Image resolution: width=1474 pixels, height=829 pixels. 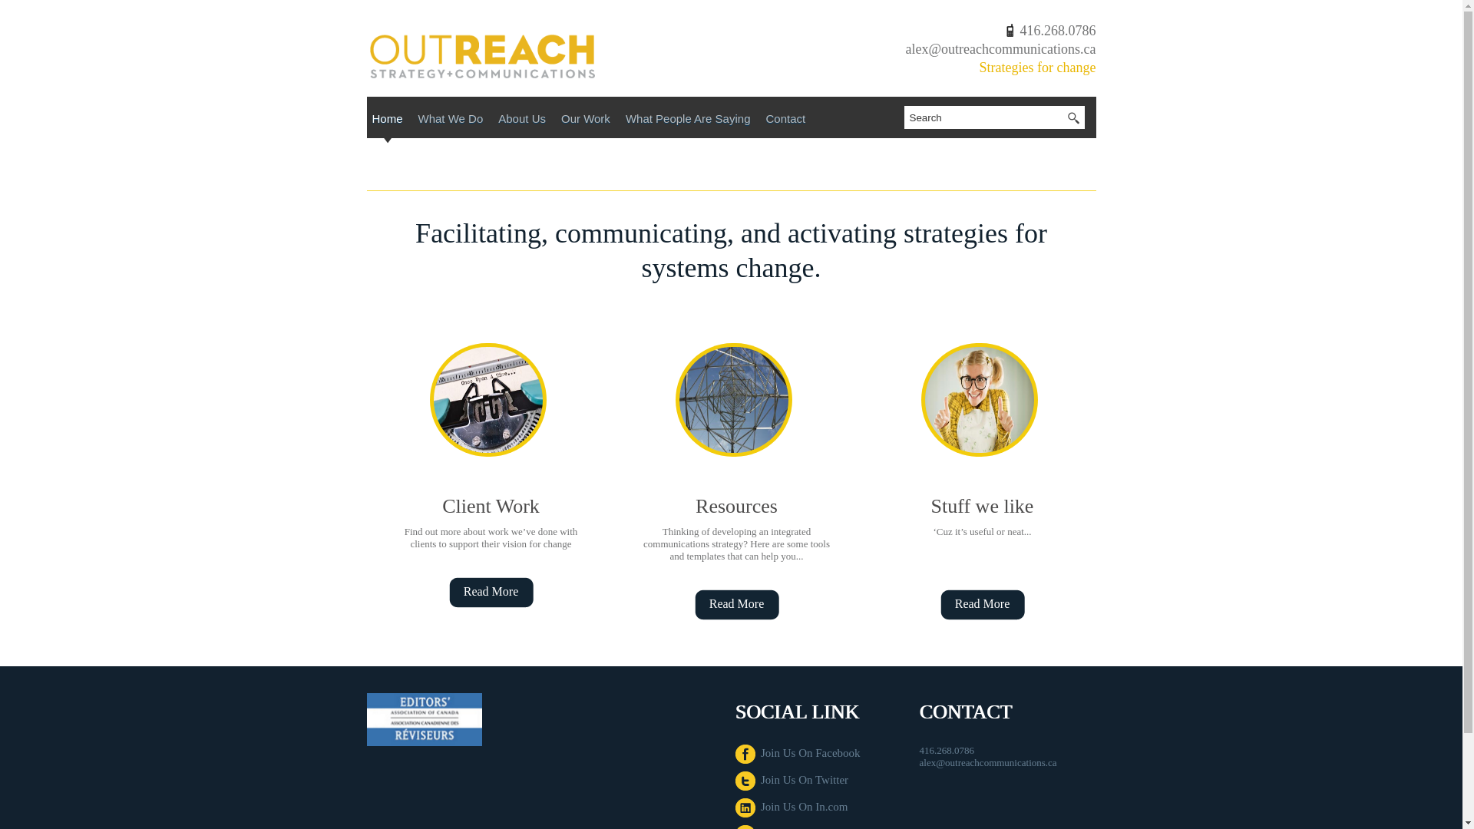 I want to click on   Subscribe to Our Blog, so click(x=800, y=827).